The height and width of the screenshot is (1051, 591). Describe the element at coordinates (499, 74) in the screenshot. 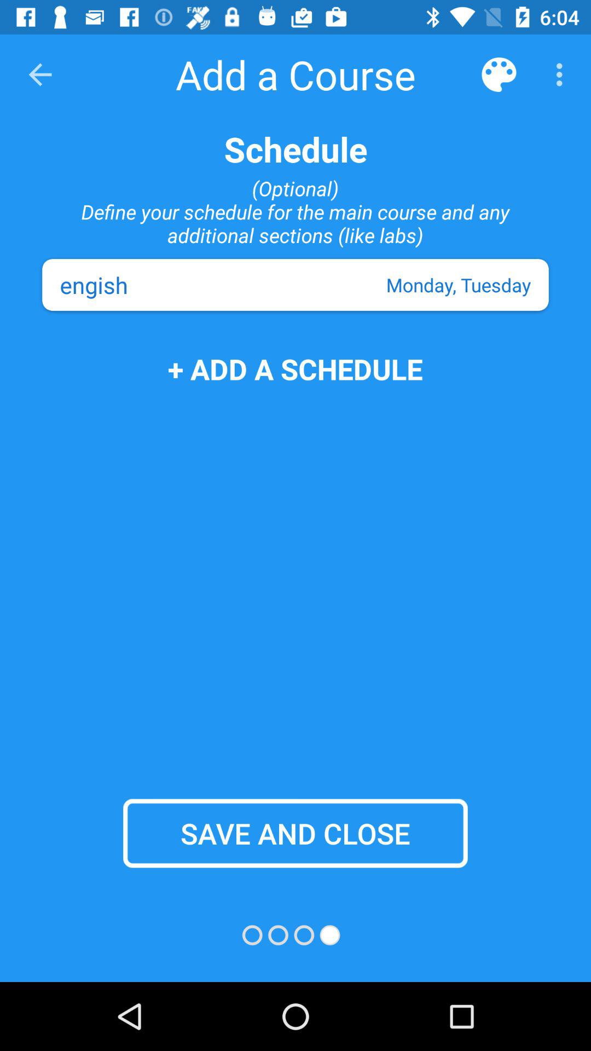

I see `press the item above schedule item` at that location.